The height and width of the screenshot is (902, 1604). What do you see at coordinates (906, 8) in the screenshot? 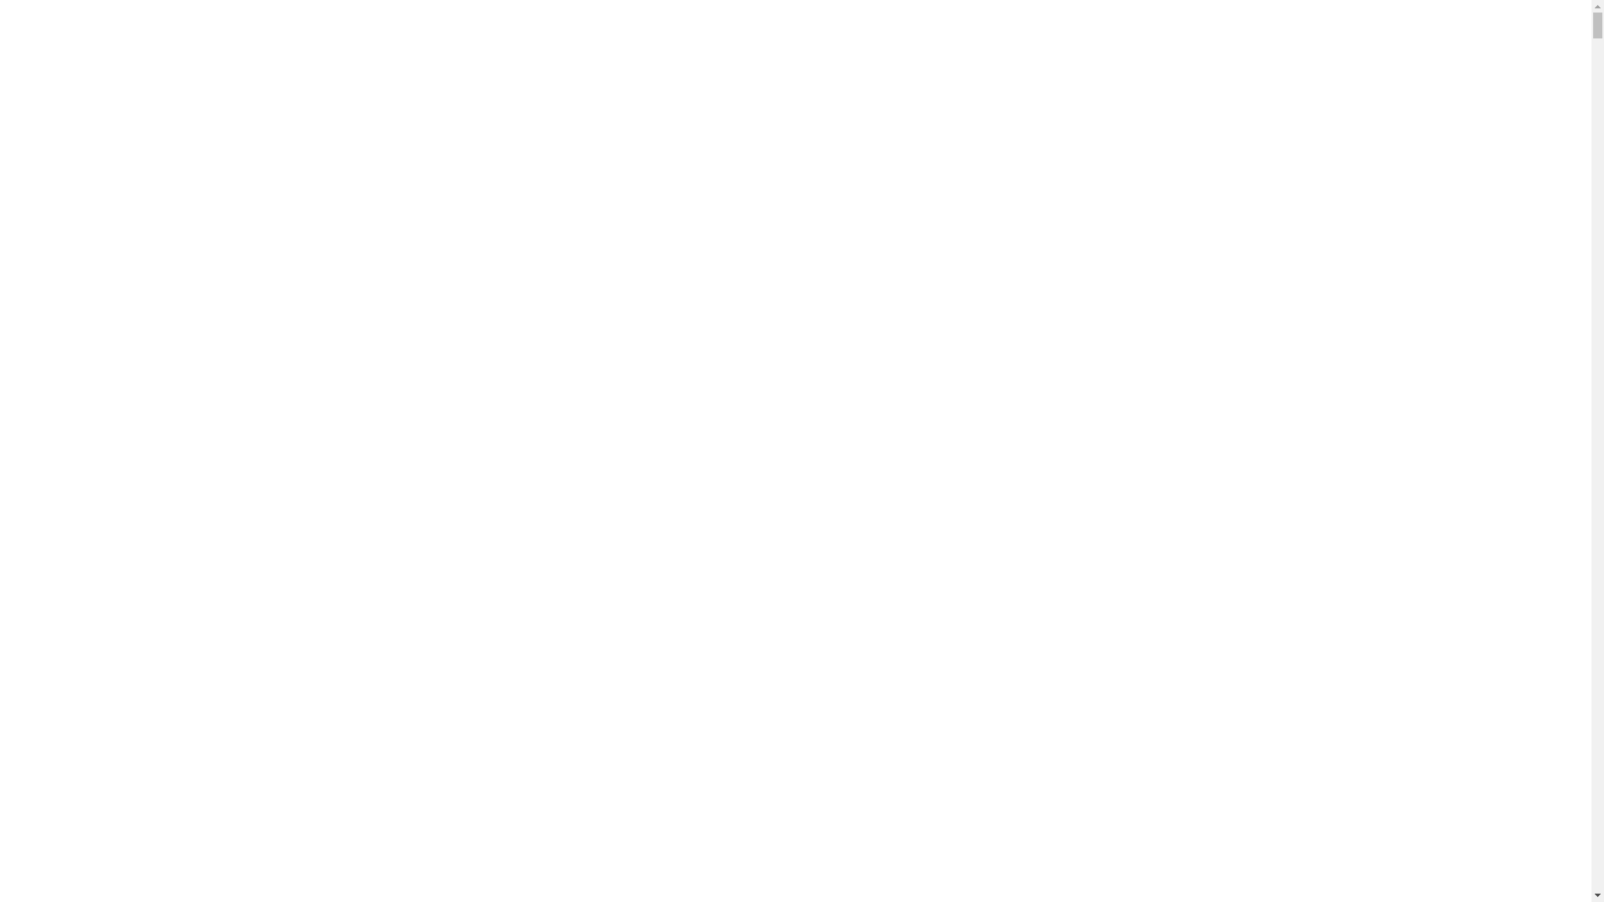
I see `GENEIKEN` at bounding box center [906, 8].